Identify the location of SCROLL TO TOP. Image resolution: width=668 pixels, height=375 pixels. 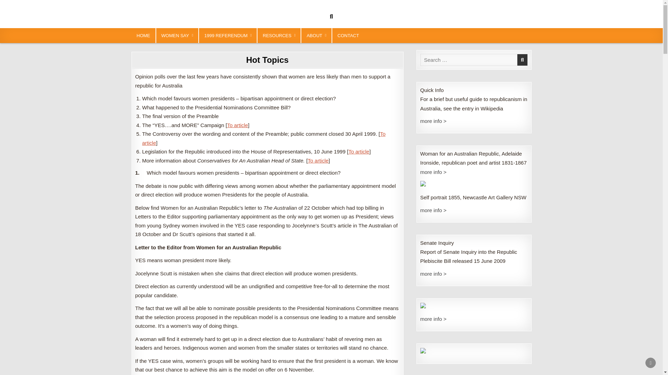
(651, 362).